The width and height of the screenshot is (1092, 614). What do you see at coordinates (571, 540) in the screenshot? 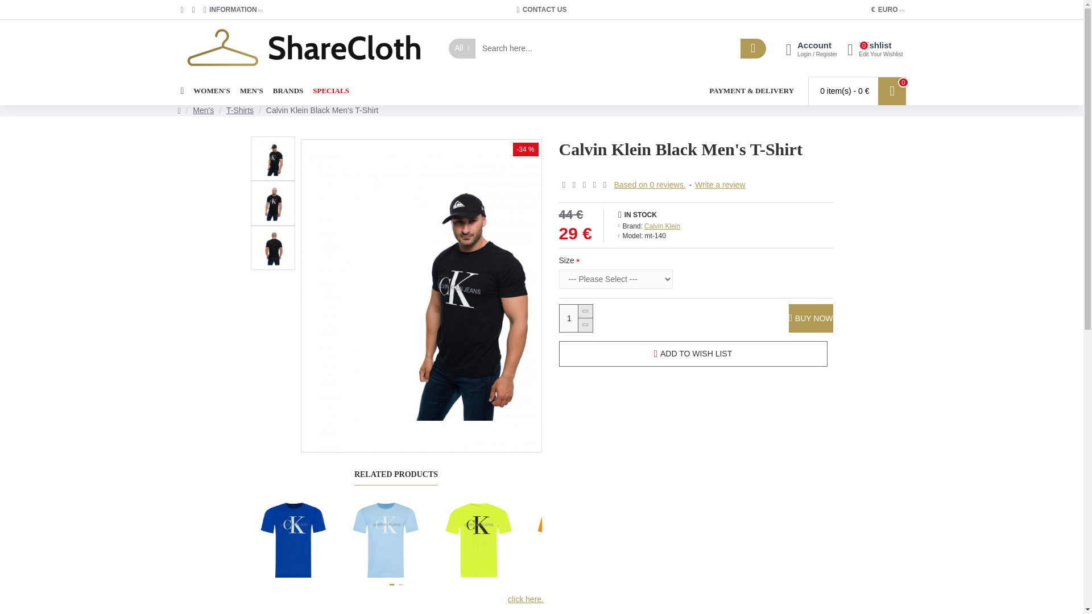
I see `Calvin Klein Black Men's T-Shirt` at bounding box center [571, 540].